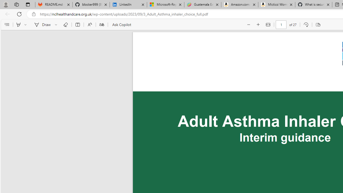 This screenshot has height=193, width=343. I want to click on Rotate (Ctrl+]), so click(305, 25).